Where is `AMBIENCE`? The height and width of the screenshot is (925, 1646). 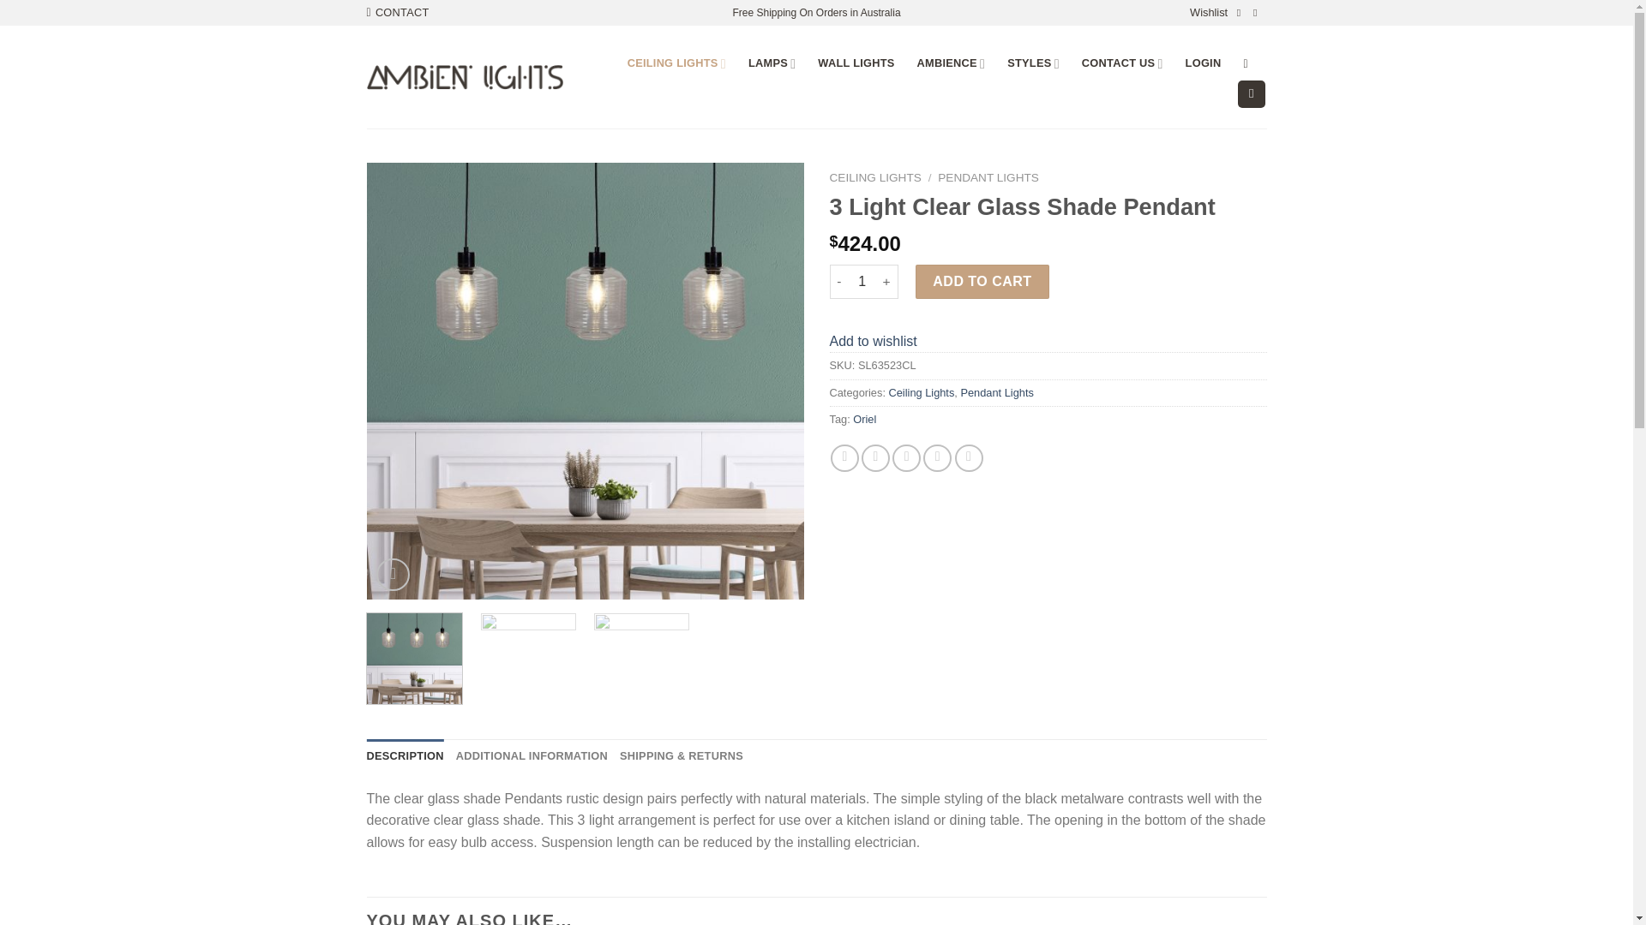 AMBIENCE is located at coordinates (952, 63).